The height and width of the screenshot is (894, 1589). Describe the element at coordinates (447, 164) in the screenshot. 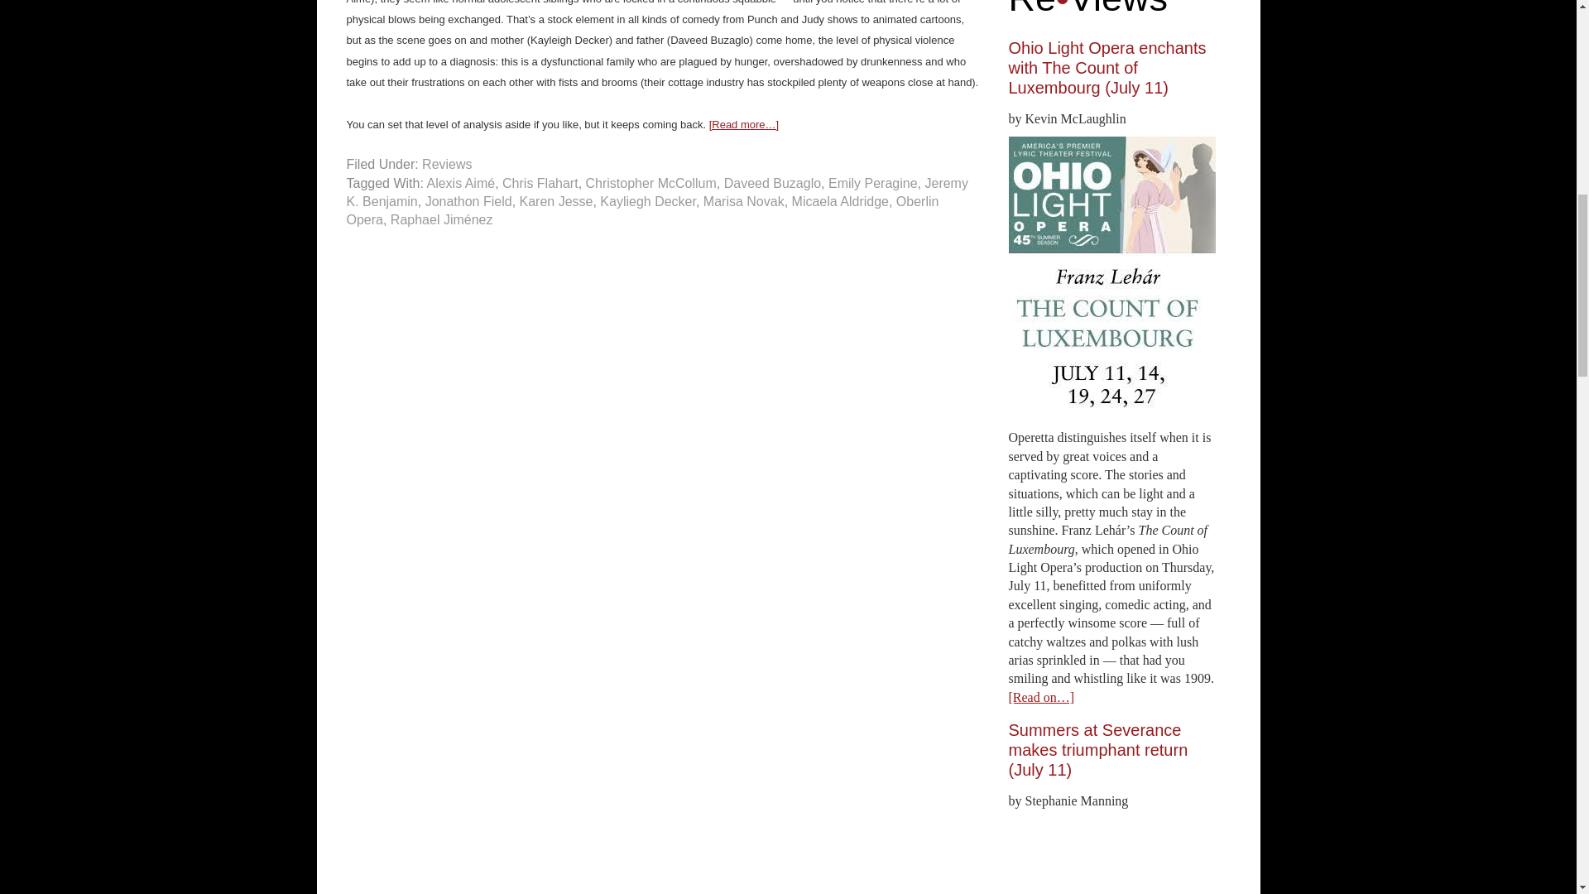

I see `Reviews` at that location.